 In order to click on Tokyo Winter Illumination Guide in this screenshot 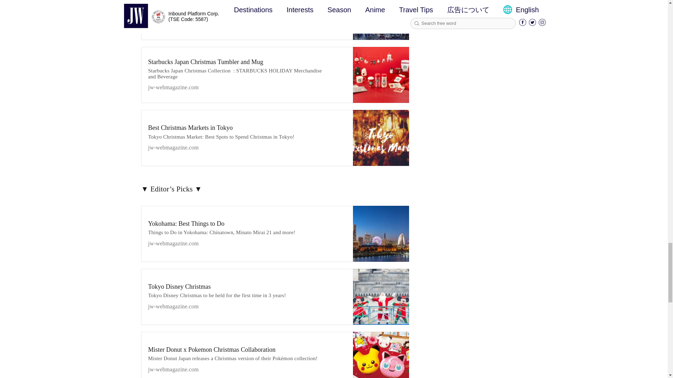, I will do `click(381, 20)`.